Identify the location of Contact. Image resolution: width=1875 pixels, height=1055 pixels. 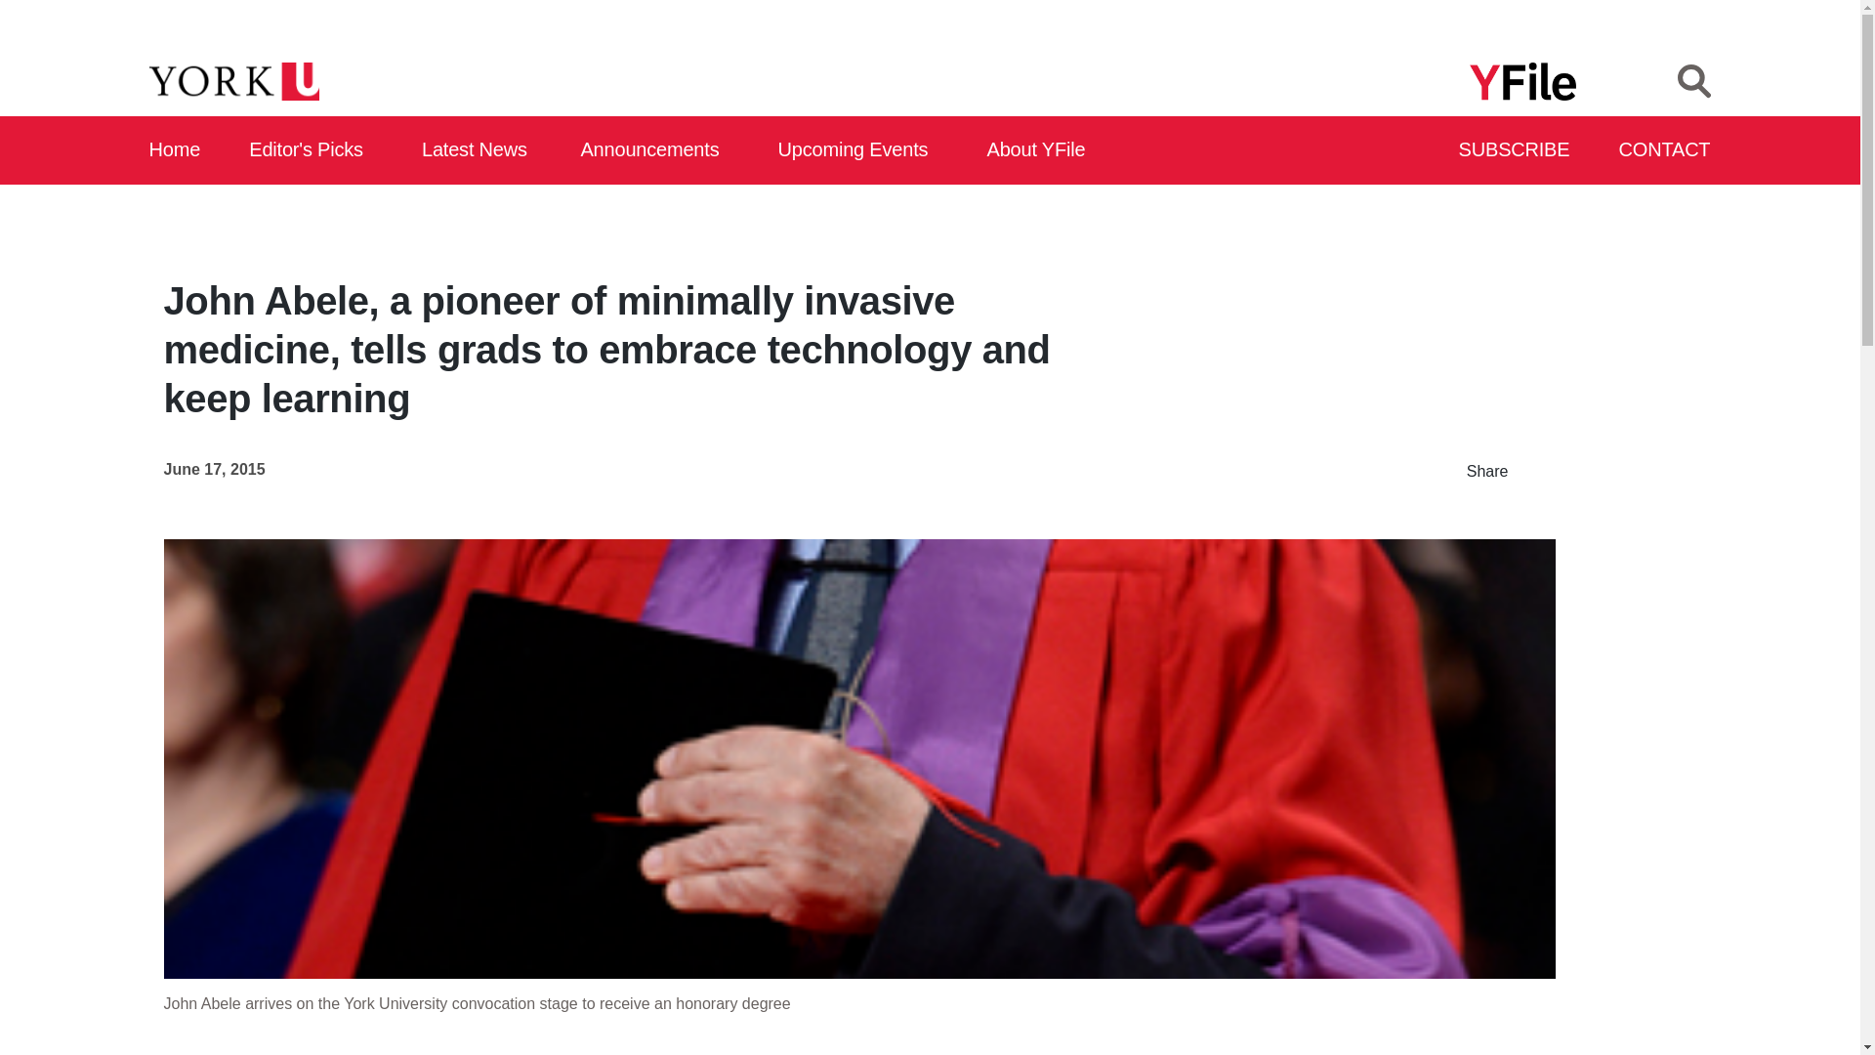
(1665, 150).